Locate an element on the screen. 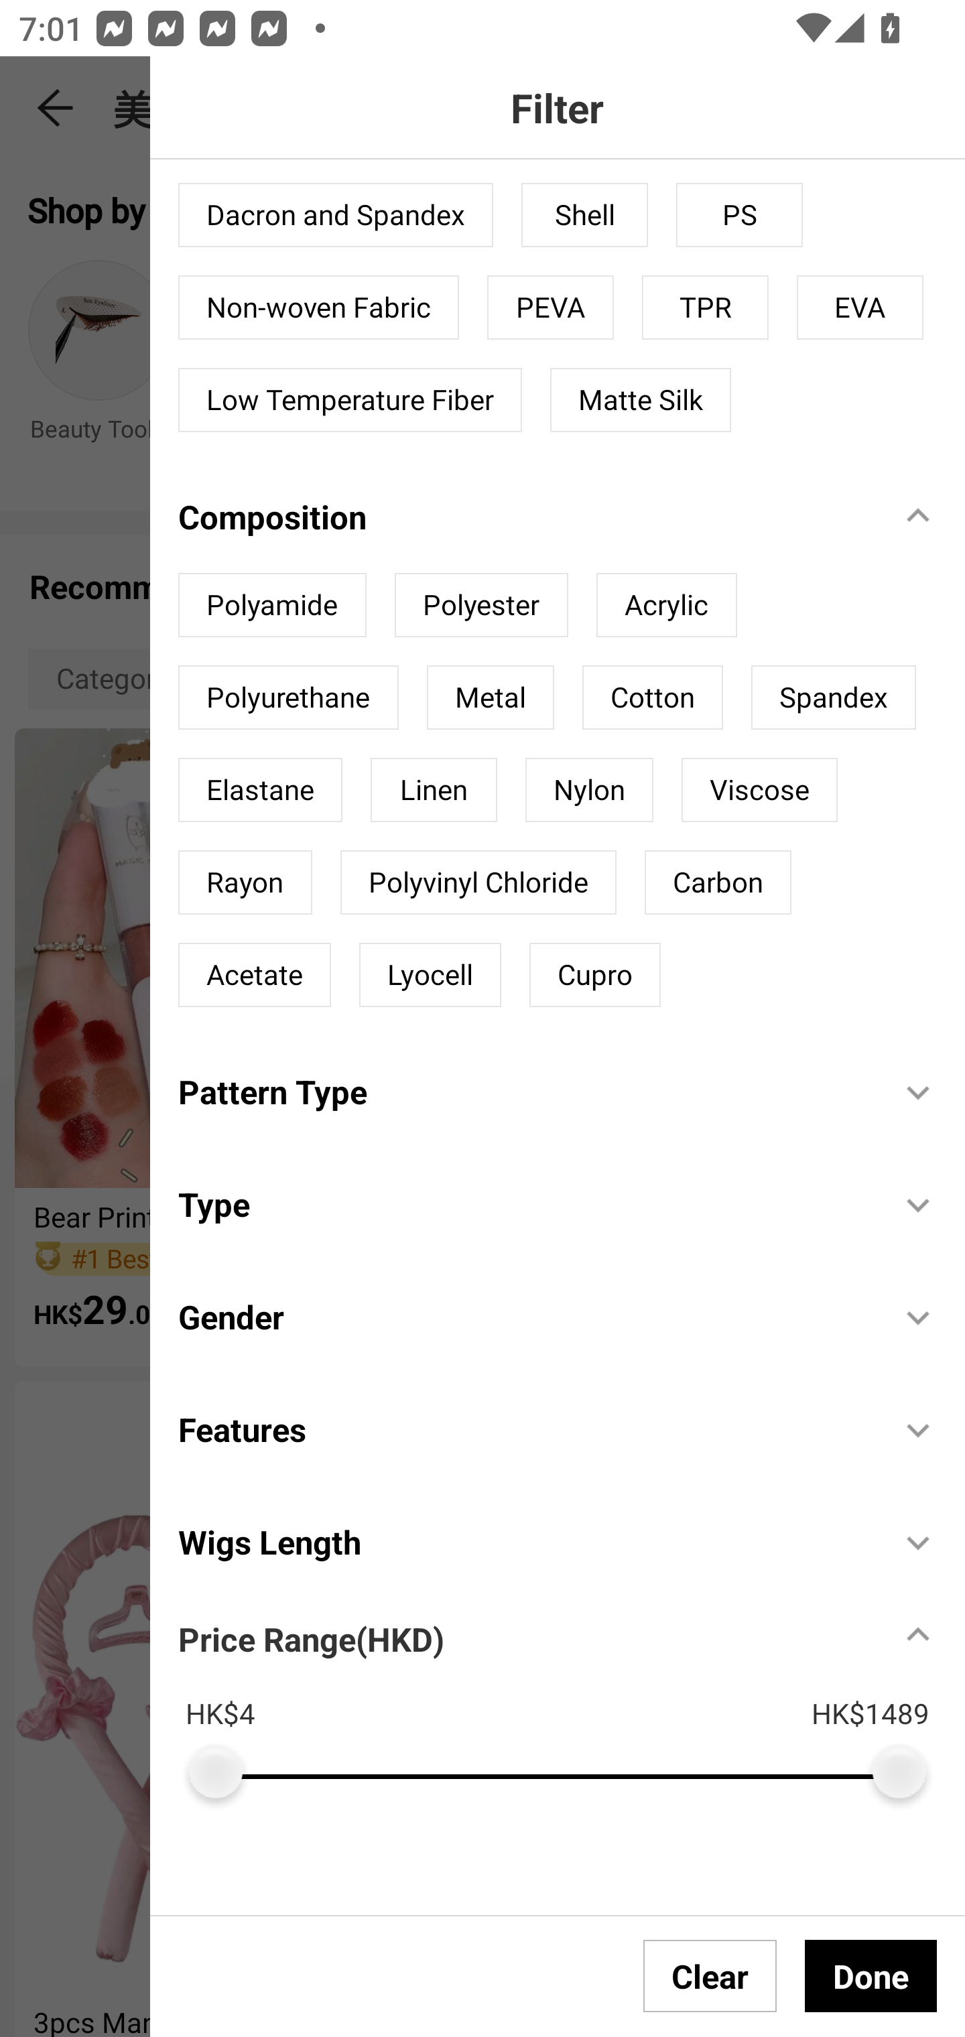 This screenshot has height=2037, width=965. Cotton is located at coordinates (652, 698).